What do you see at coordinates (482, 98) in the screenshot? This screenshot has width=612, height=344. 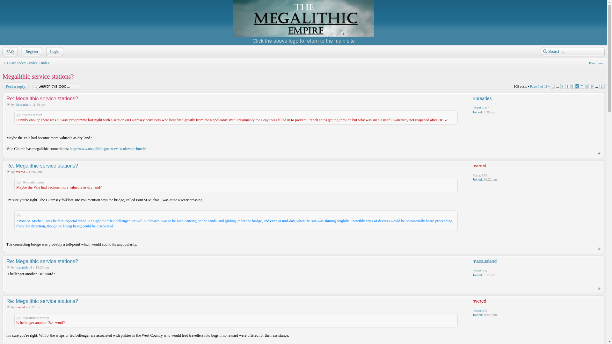 I see `Boreades` at bounding box center [482, 98].